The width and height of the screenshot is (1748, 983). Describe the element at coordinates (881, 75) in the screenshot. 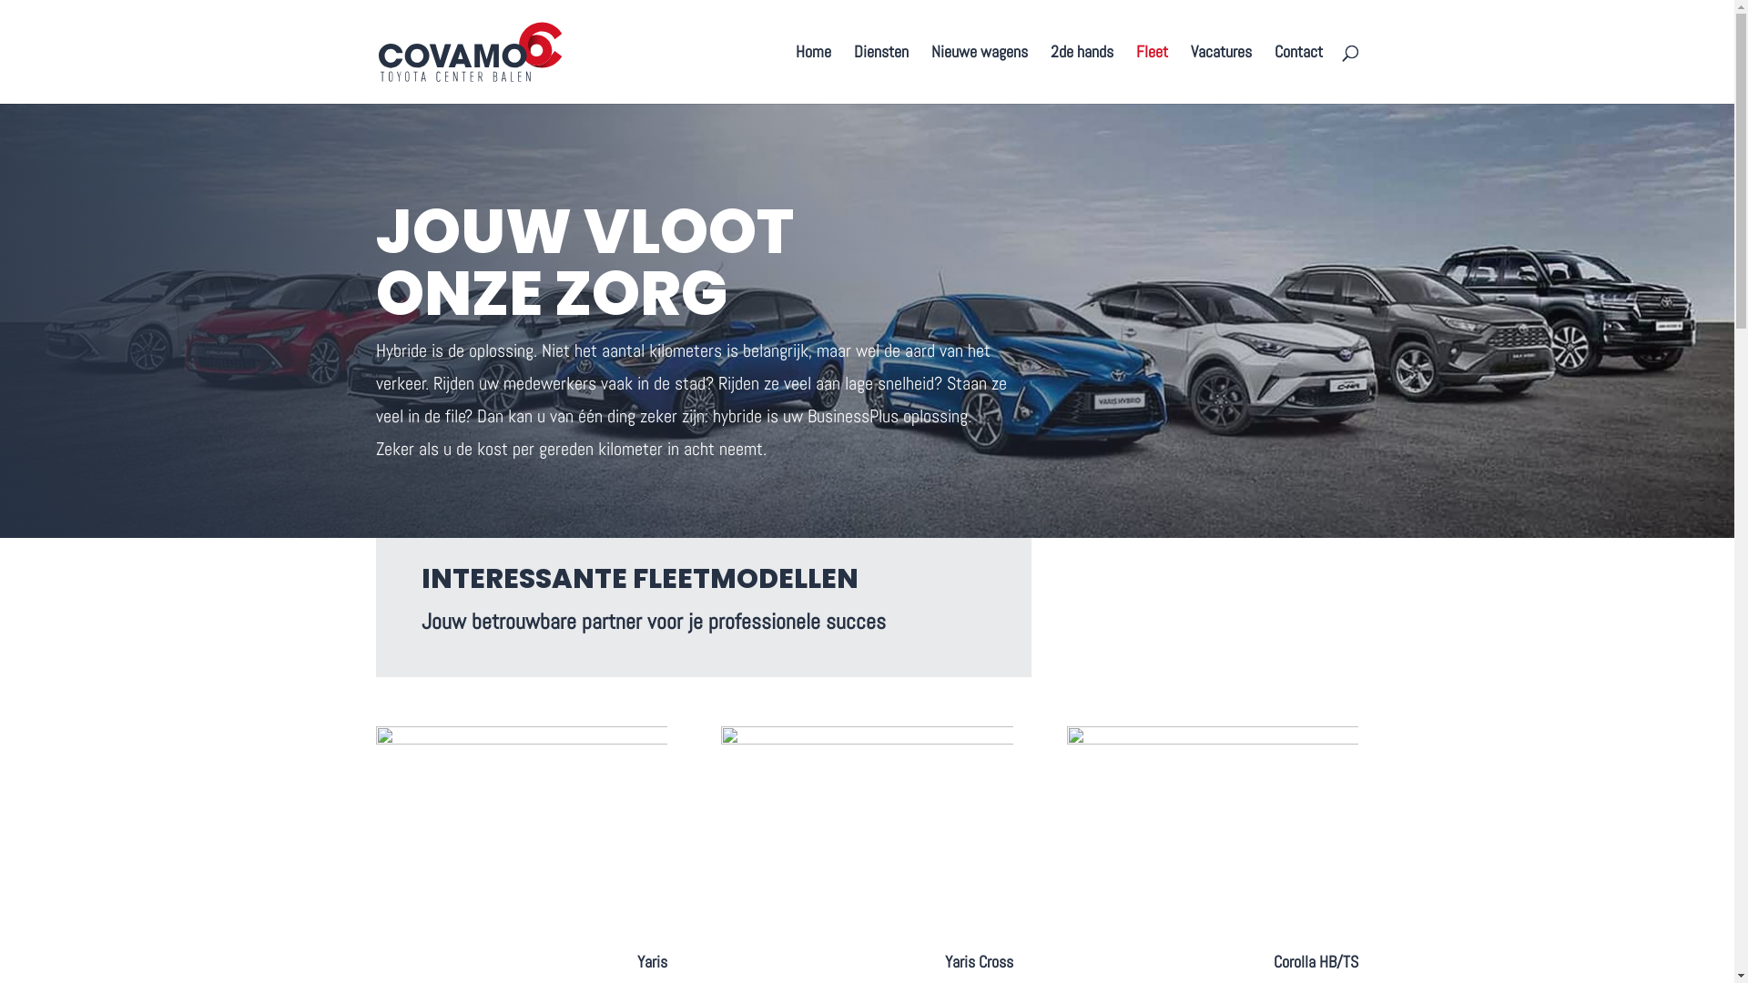

I see `Diensten` at that location.